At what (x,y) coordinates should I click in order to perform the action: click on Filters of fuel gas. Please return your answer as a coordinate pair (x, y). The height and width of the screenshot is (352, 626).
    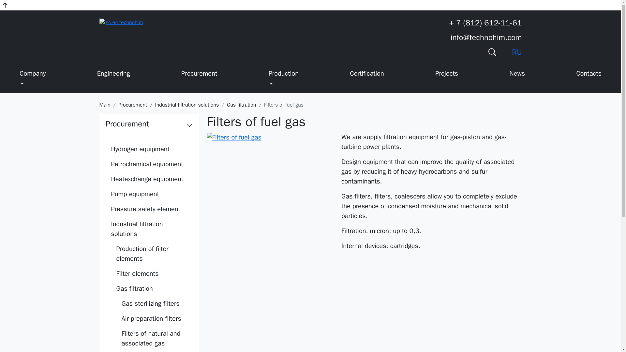
    Looking at the image, I should click on (233, 138).